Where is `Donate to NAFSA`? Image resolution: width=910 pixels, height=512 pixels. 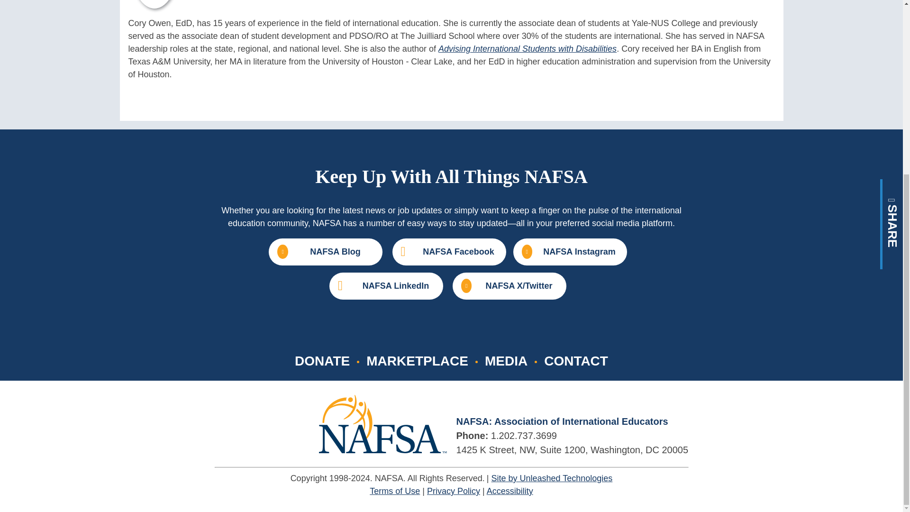
Donate to NAFSA is located at coordinates (322, 361).